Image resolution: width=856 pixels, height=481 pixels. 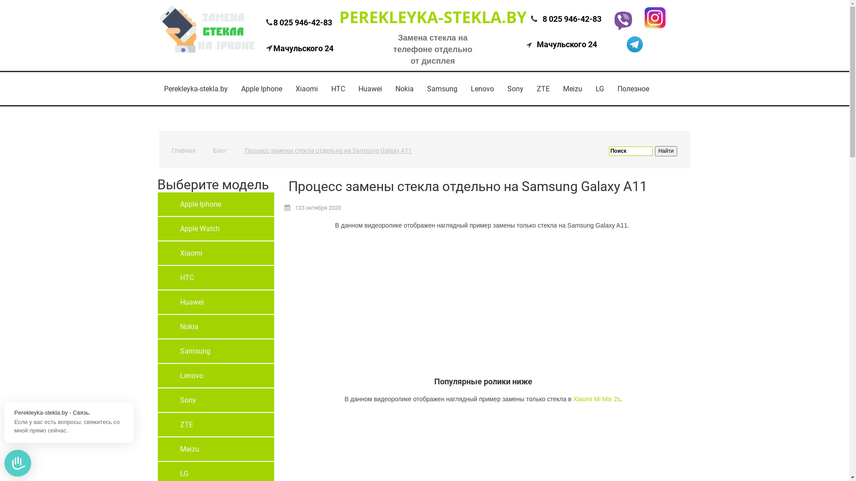 What do you see at coordinates (302, 22) in the screenshot?
I see `8 025 946-42-83` at bounding box center [302, 22].